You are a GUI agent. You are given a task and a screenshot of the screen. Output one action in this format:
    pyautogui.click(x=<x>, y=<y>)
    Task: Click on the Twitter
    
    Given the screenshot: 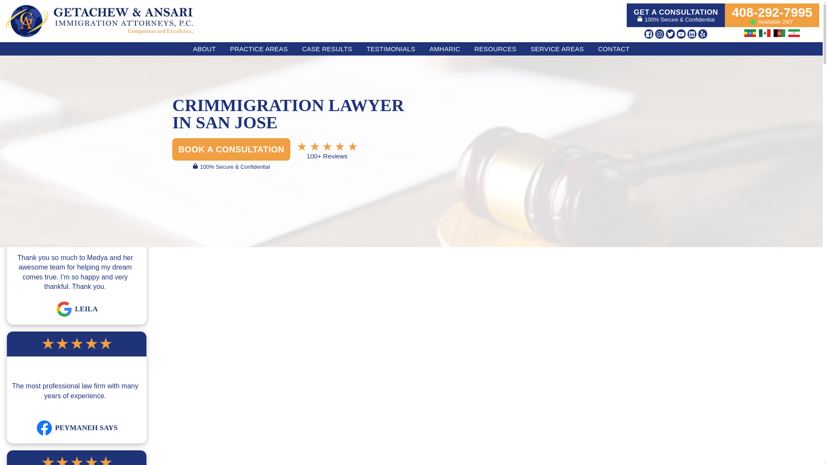 What is the action you would take?
    pyautogui.click(x=670, y=34)
    